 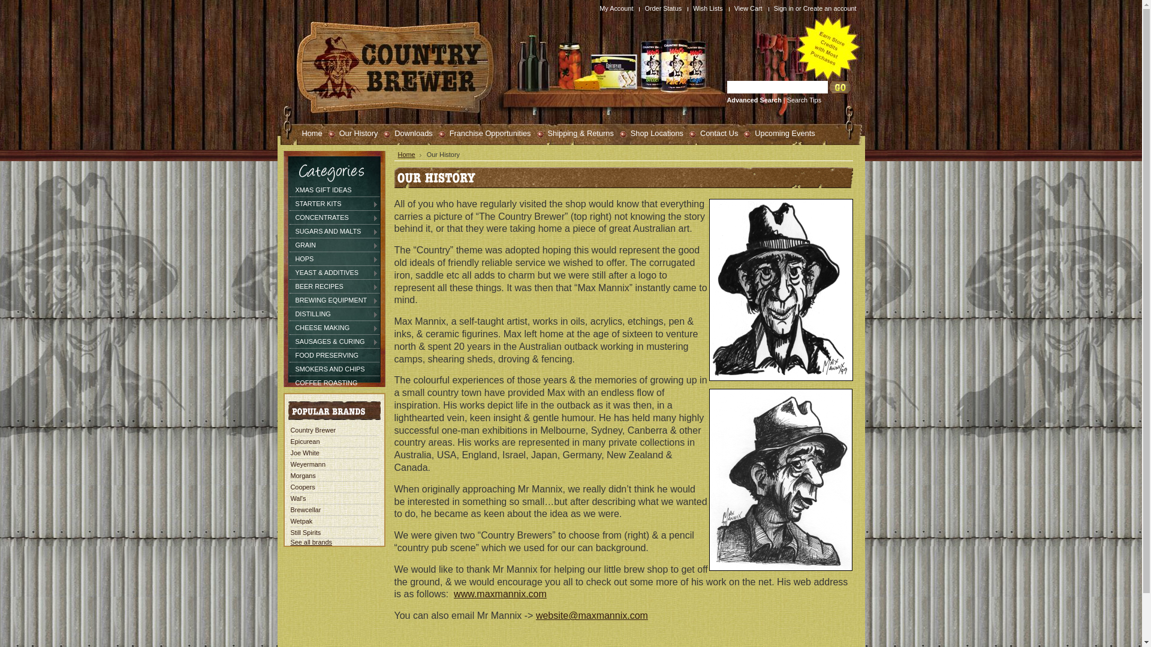 What do you see at coordinates (307, 133) in the screenshot?
I see `Home` at bounding box center [307, 133].